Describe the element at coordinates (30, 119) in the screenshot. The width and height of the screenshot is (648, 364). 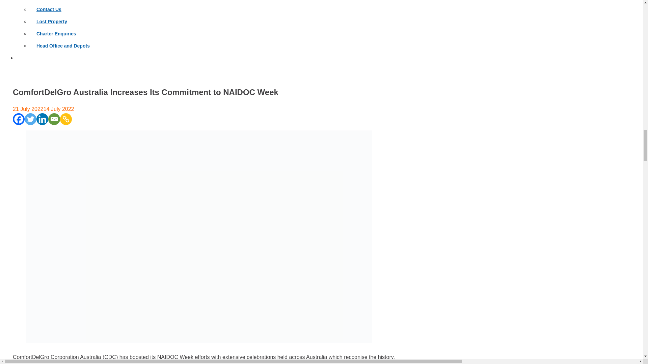
I see `Twitter` at that location.